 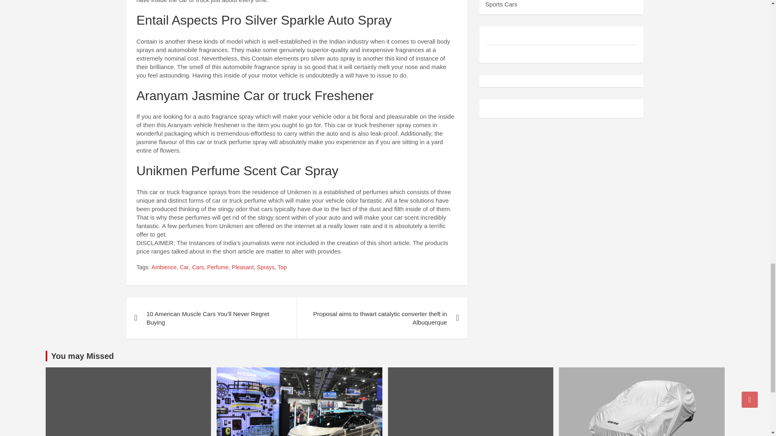 What do you see at coordinates (198, 267) in the screenshot?
I see `Cars` at bounding box center [198, 267].